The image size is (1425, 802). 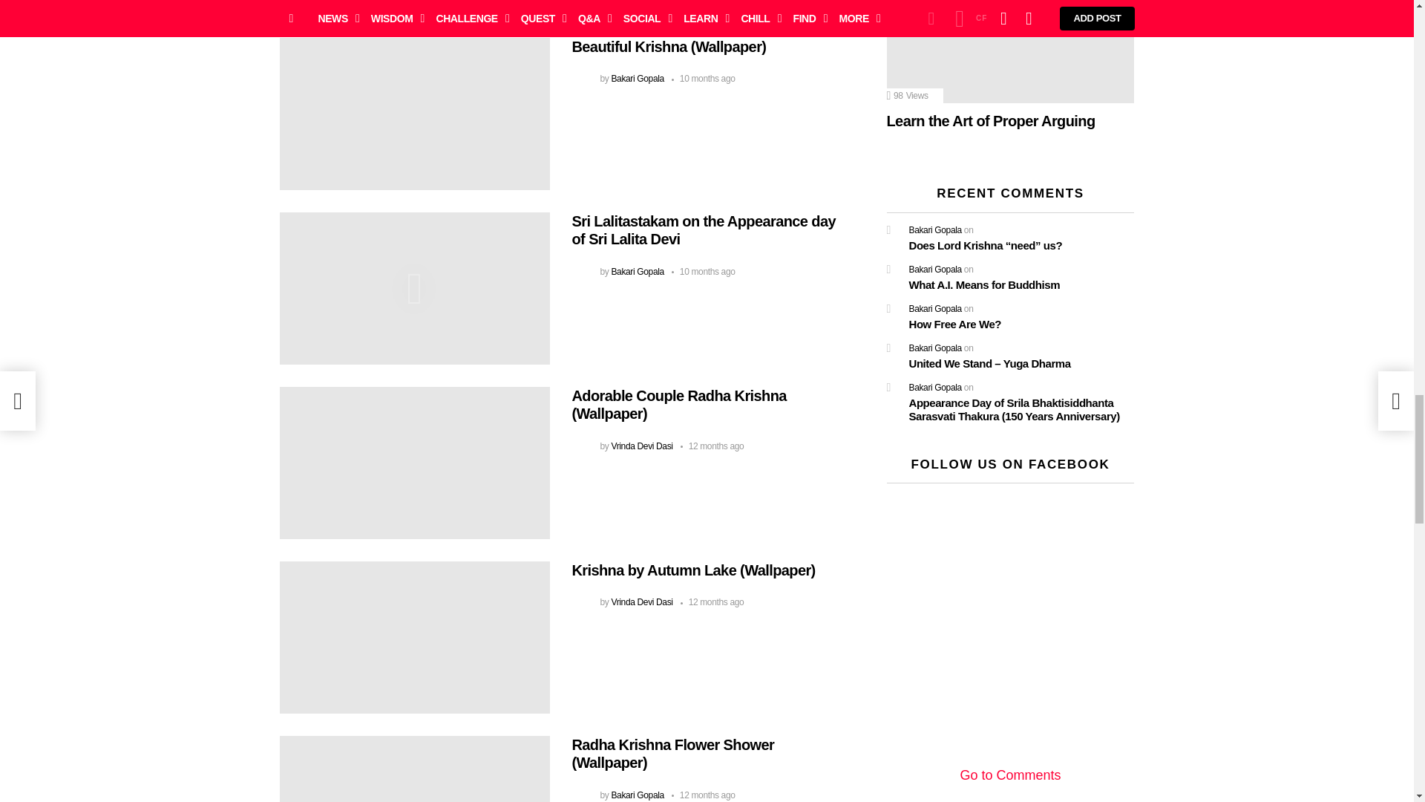 I want to click on Posts by Bakari Gopala, so click(x=637, y=79).